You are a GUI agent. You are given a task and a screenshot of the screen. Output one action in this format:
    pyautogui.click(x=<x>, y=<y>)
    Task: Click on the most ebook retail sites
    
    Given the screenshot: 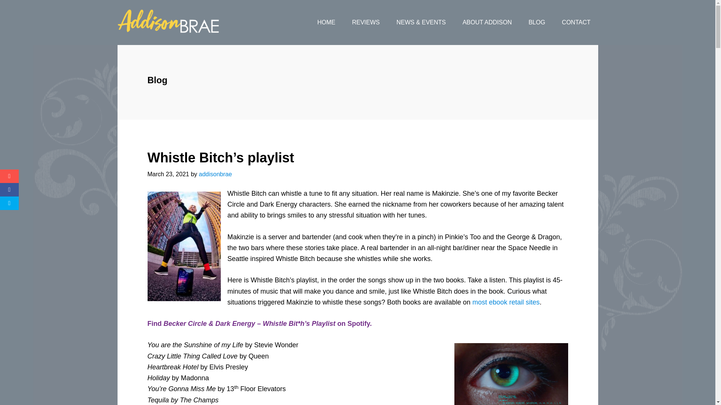 What is the action you would take?
    pyautogui.click(x=505, y=302)
    